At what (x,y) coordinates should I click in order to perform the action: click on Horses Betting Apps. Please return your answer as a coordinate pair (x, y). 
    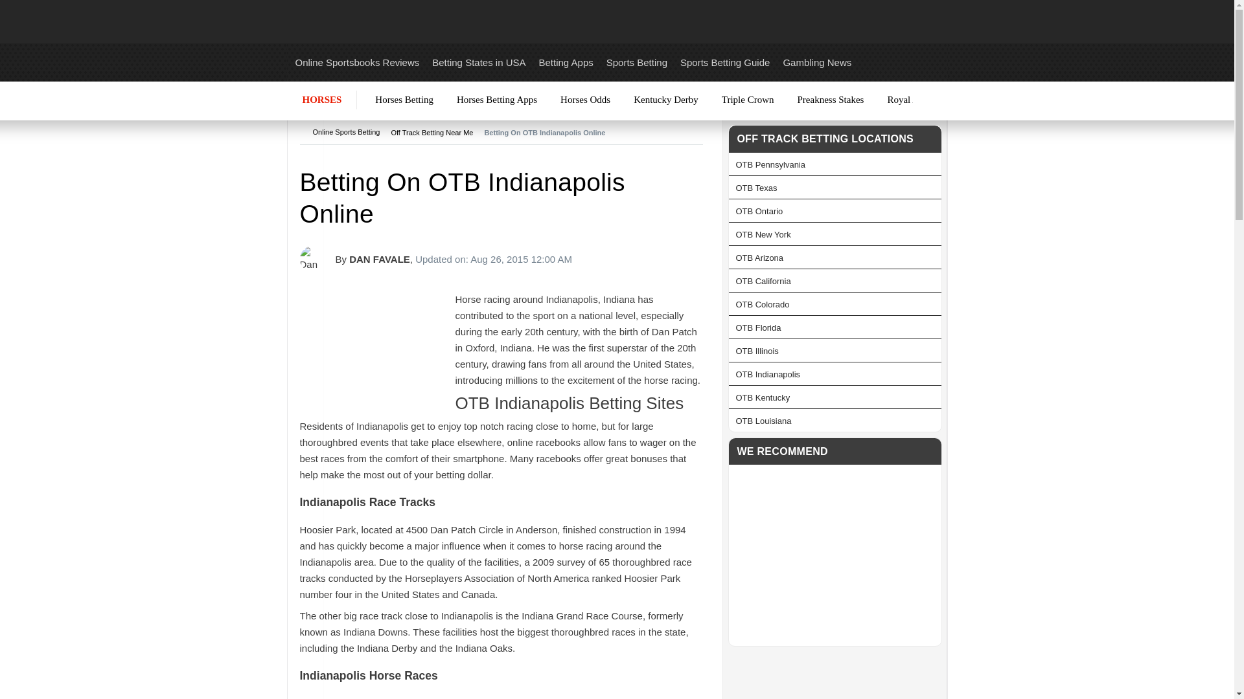
    Looking at the image, I should click on (496, 100).